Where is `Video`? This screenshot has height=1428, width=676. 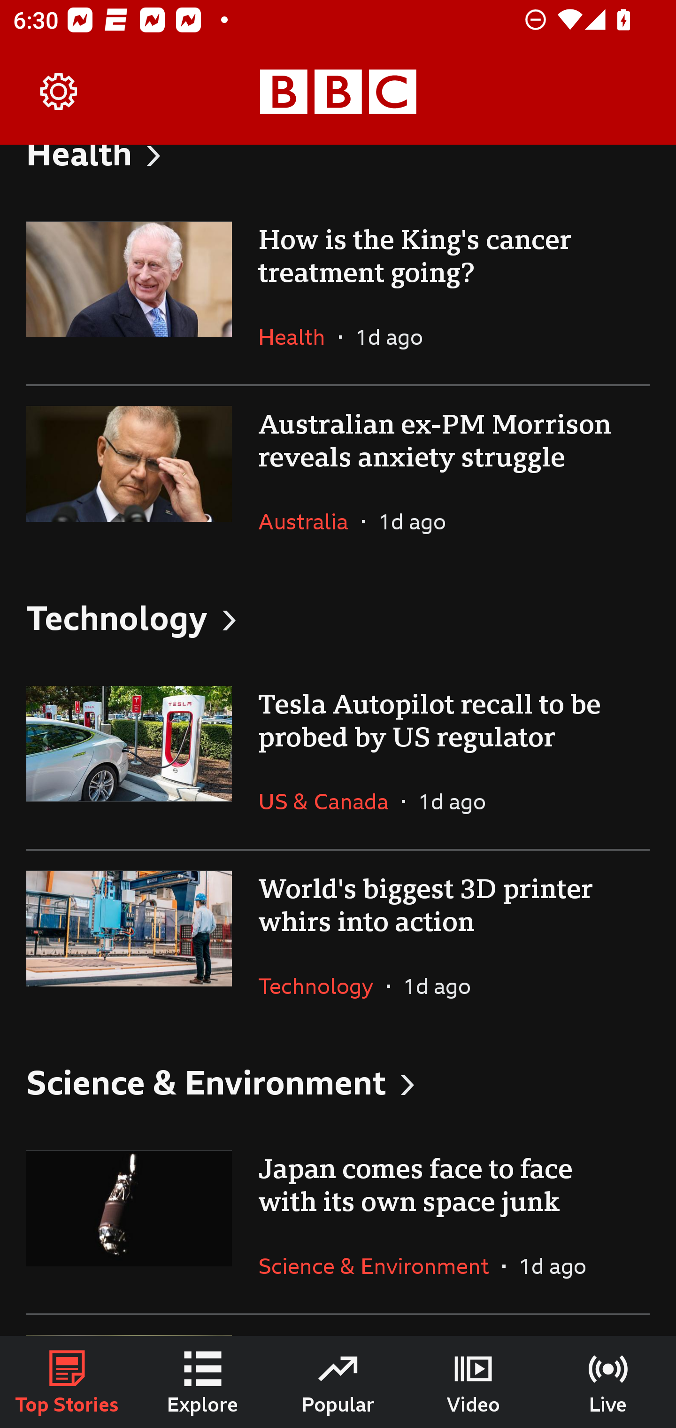
Video is located at coordinates (473, 1382).